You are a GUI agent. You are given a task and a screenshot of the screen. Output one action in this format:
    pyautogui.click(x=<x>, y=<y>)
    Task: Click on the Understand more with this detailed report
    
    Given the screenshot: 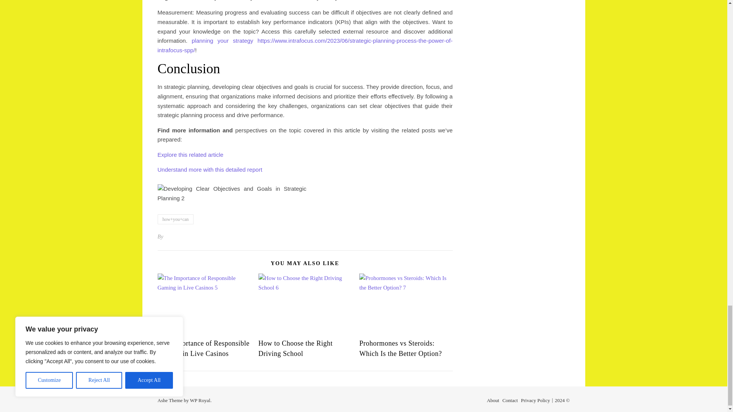 What is the action you would take?
    pyautogui.click(x=209, y=169)
    